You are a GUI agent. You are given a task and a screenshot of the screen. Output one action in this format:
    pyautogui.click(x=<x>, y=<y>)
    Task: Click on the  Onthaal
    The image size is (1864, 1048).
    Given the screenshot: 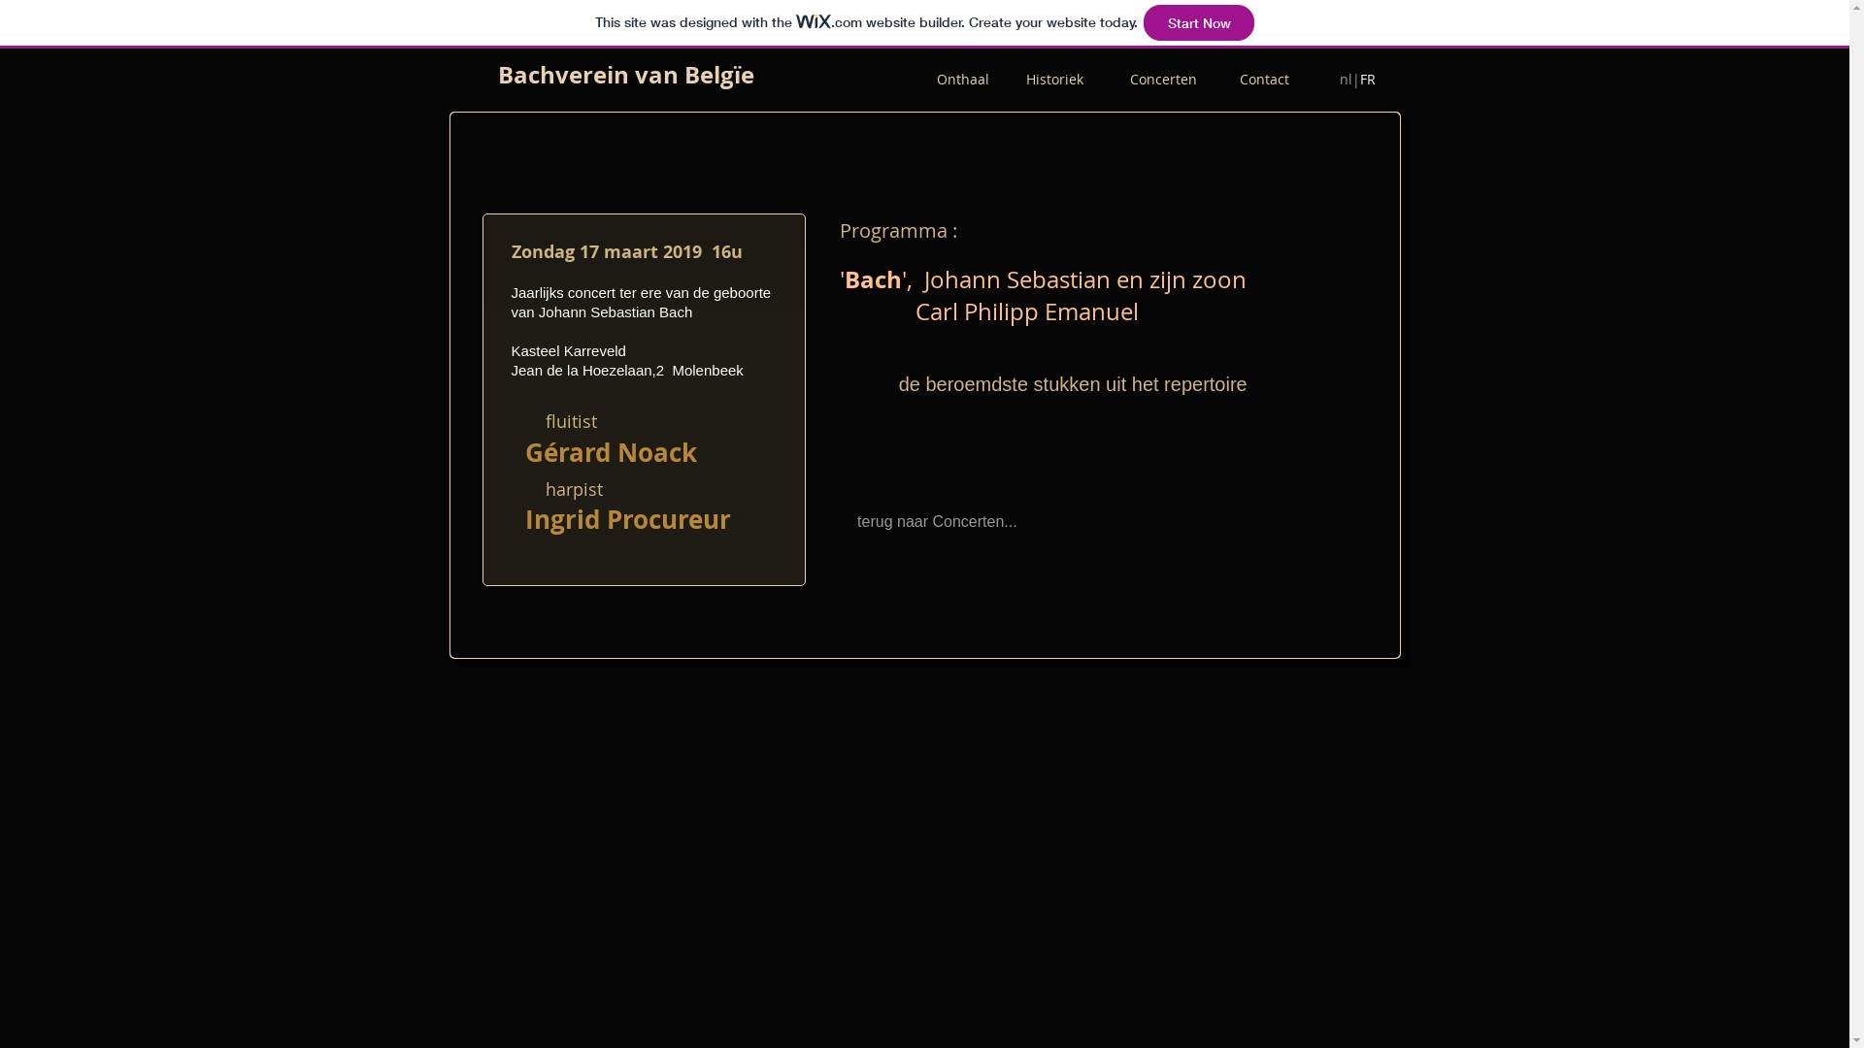 What is the action you would take?
    pyautogui.click(x=959, y=80)
    